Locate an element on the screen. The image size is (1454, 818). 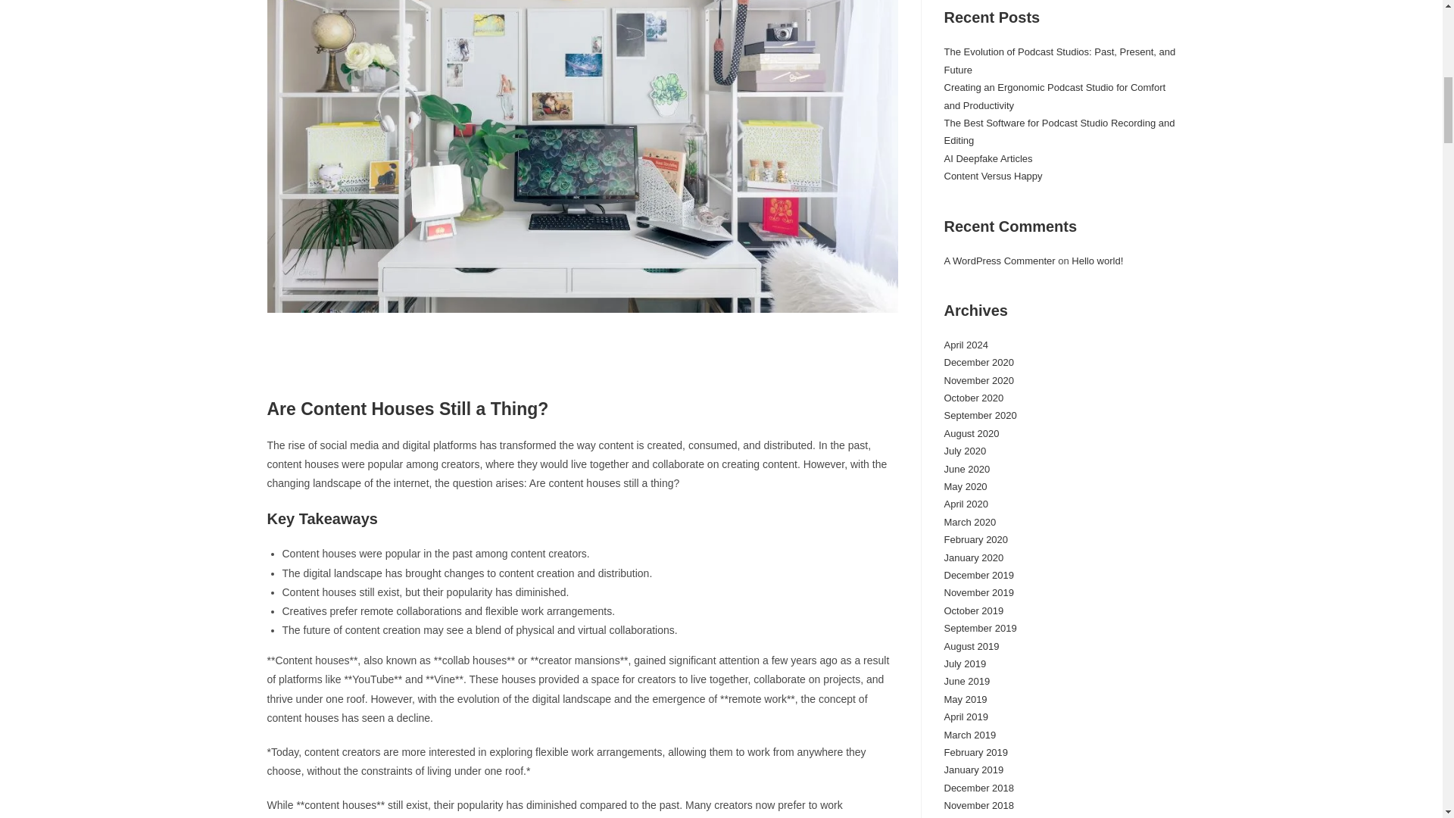
December 2019 is located at coordinates (978, 574).